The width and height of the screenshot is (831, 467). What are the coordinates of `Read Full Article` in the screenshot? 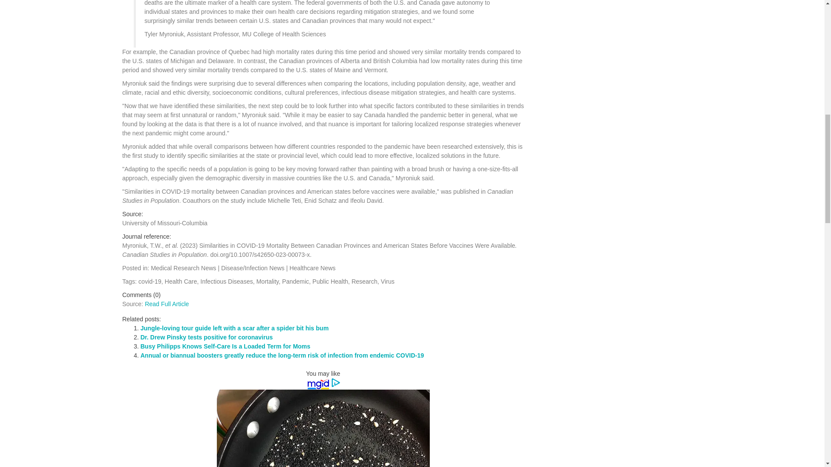 It's located at (167, 304).